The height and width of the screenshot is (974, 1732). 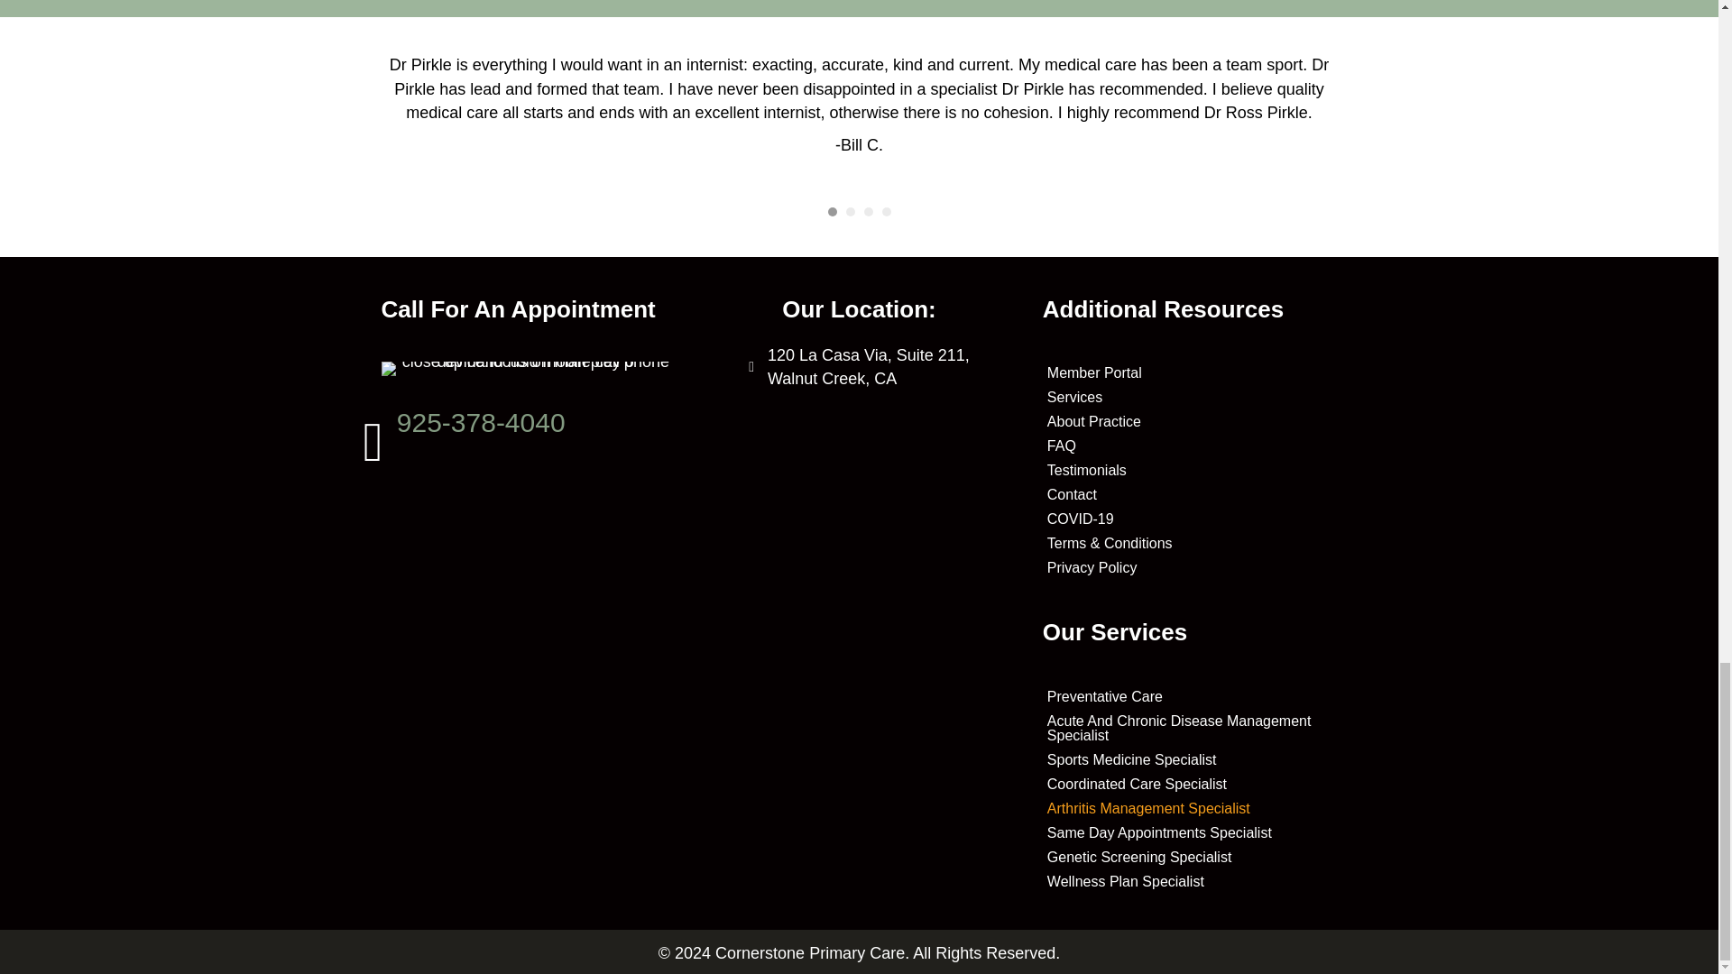 What do you see at coordinates (1189, 519) in the screenshot?
I see `1` at bounding box center [1189, 519].